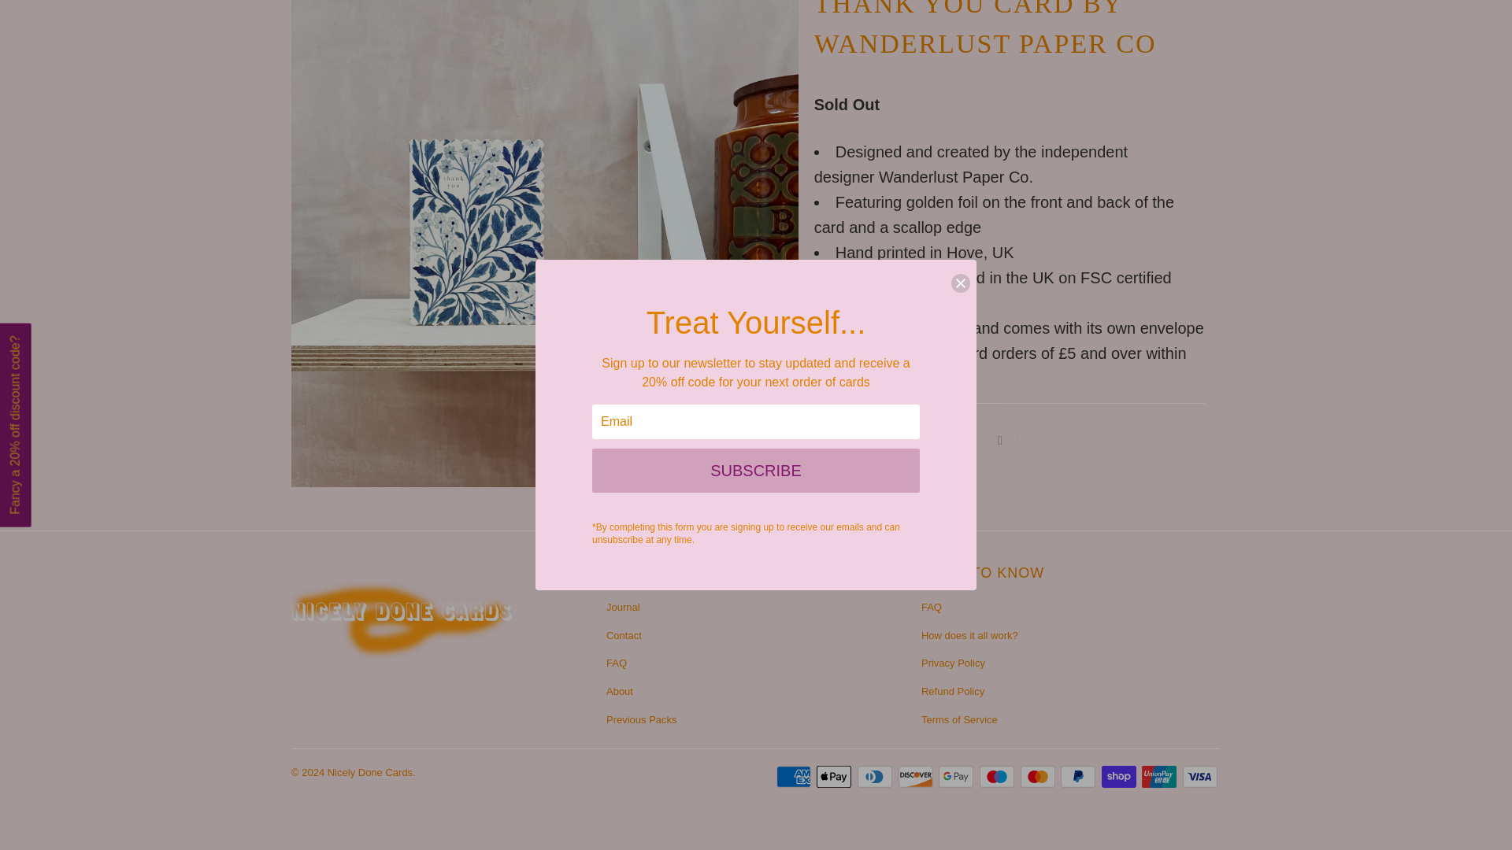 This screenshot has height=850, width=1512. What do you see at coordinates (915, 436) in the screenshot?
I see `Share this on Pinterest` at bounding box center [915, 436].